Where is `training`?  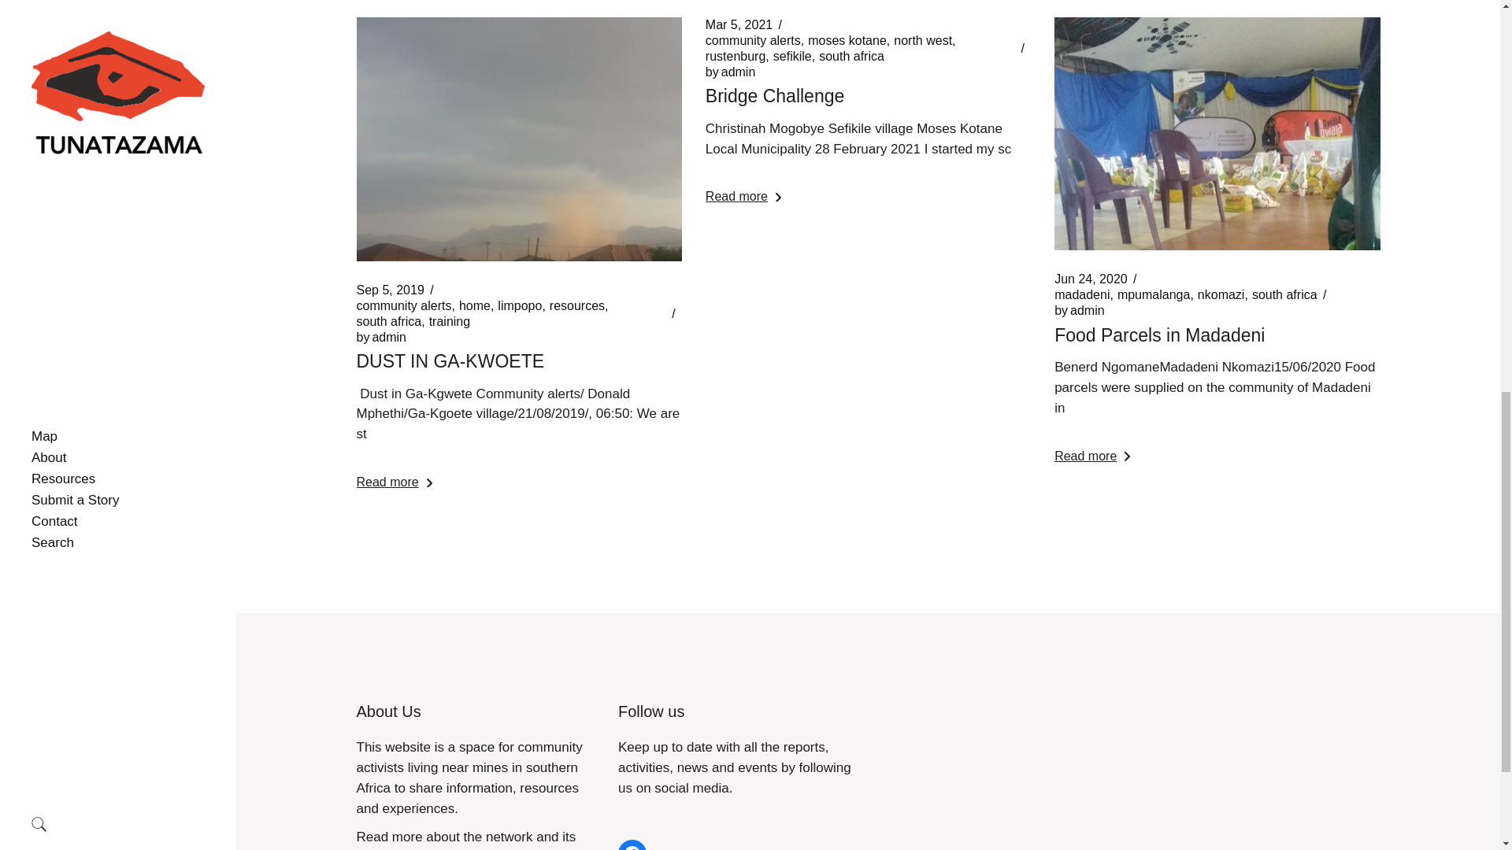
training is located at coordinates (388, 321).